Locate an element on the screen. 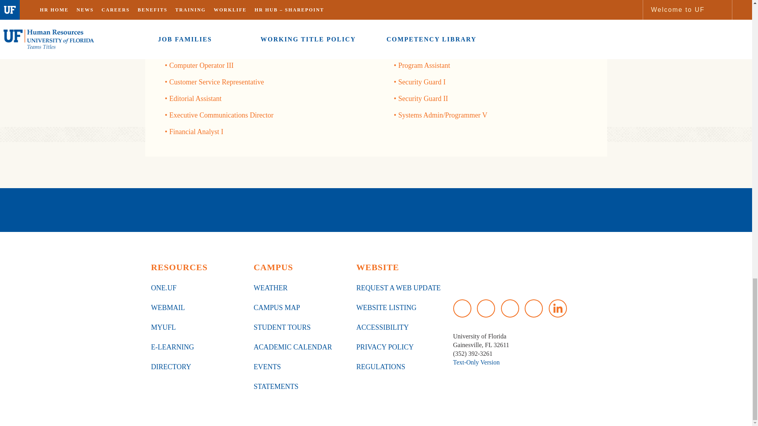 The height and width of the screenshot is (426, 758). Chemist IV is located at coordinates (186, 2).